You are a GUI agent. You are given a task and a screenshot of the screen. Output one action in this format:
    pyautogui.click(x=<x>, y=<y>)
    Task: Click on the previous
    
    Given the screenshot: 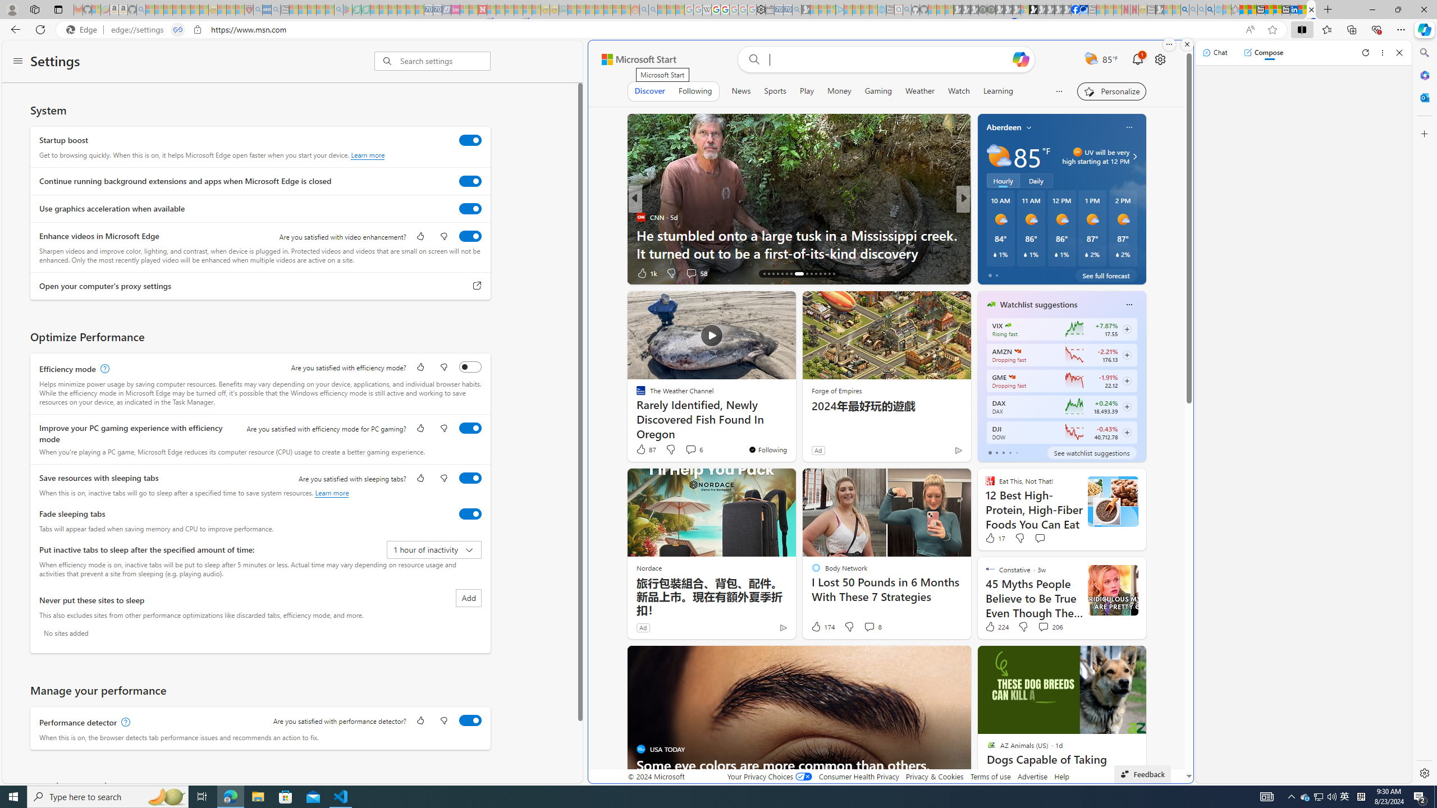 What is the action you would take?
    pyautogui.click(x=983, y=376)
    